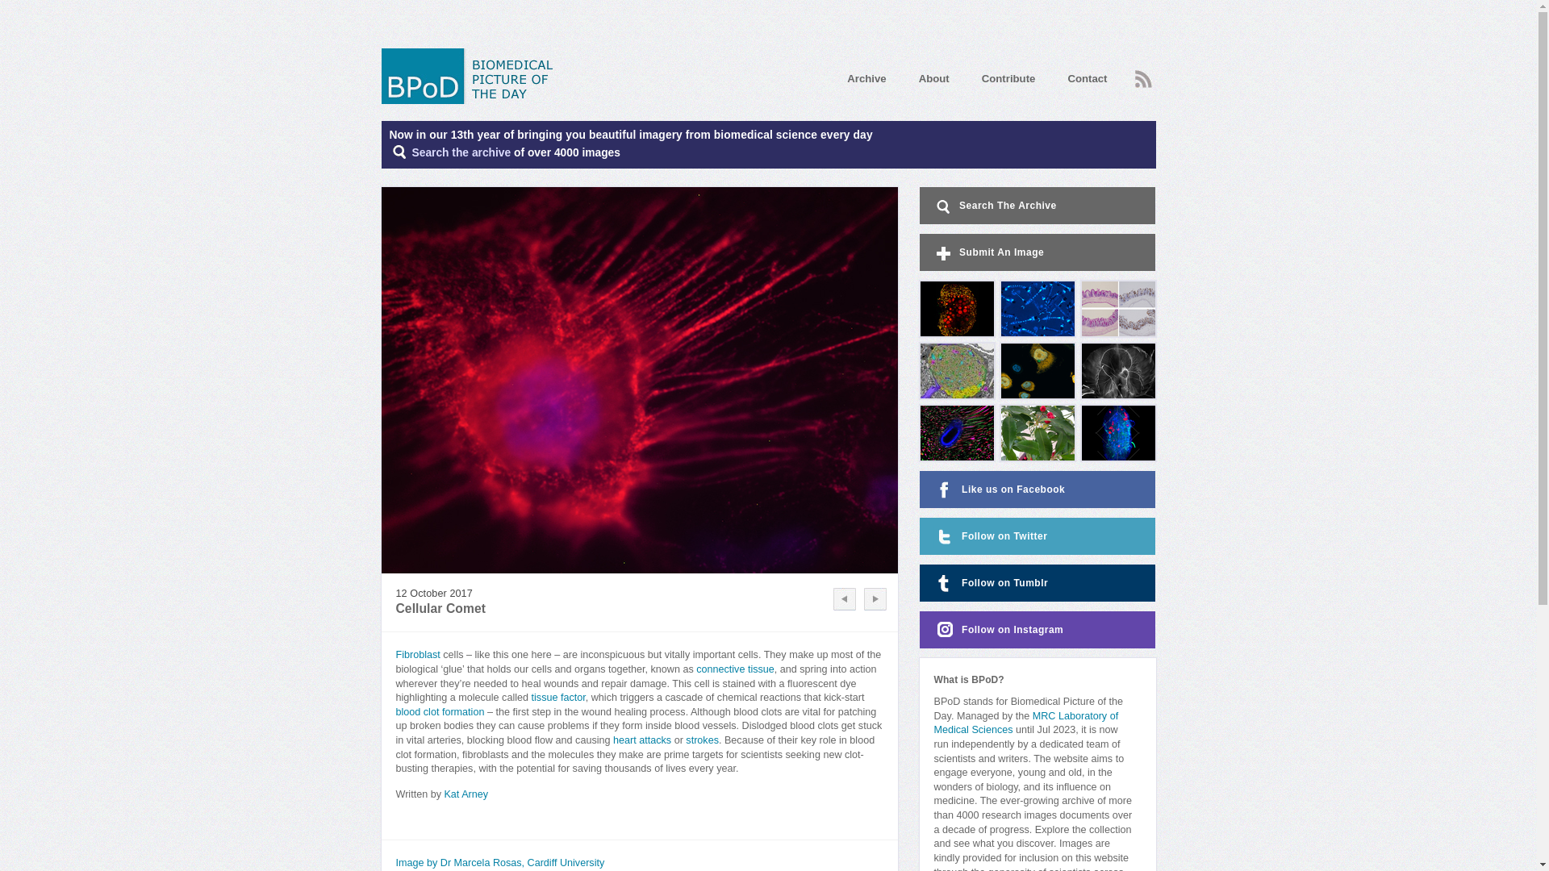 This screenshot has height=871, width=1549. What do you see at coordinates (417, 654) in the screenshot?
I see `Fibroblast` at bounding box center [417, 654].